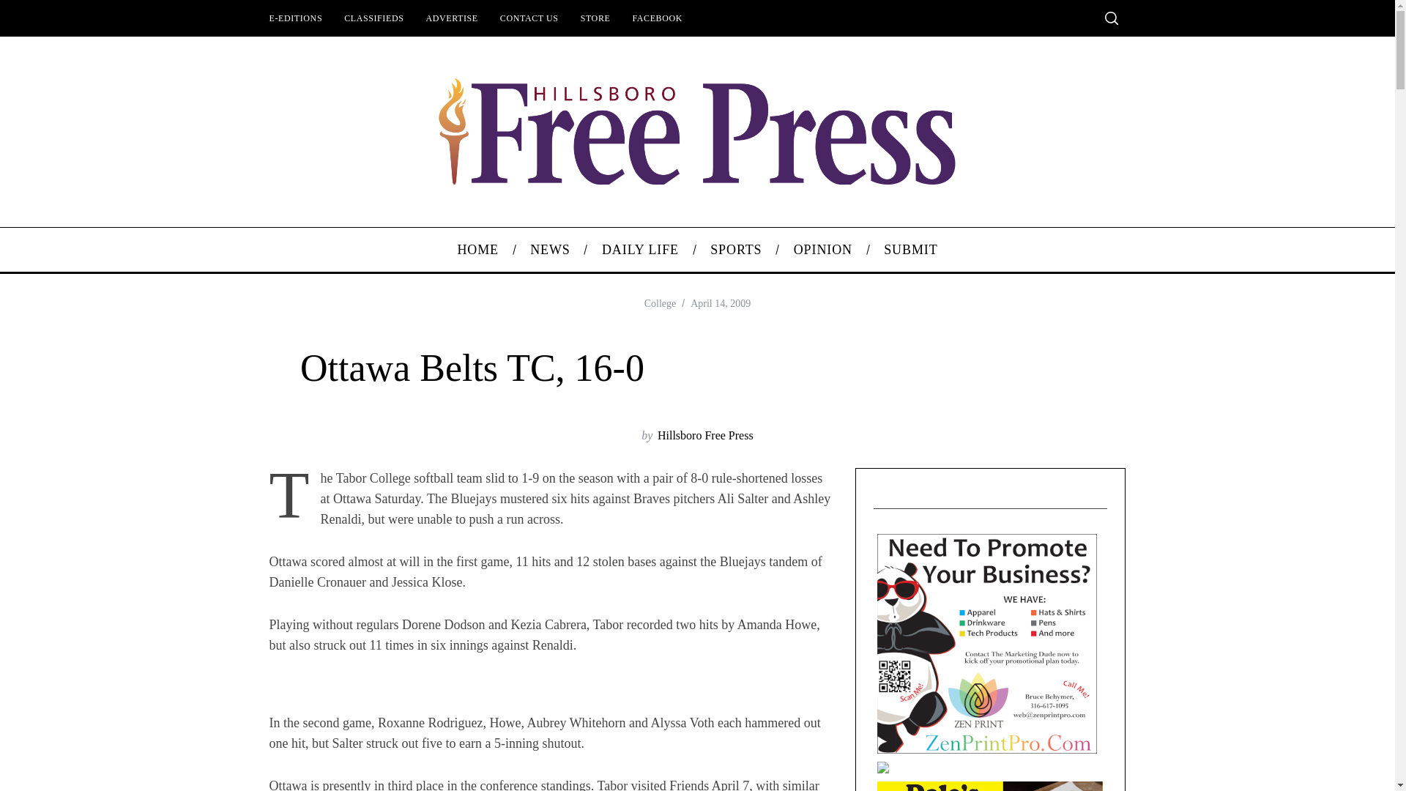  Describe the element at coordinates (373, 18) in the screenshot. I see `CLASSIFIEDS` at that location.